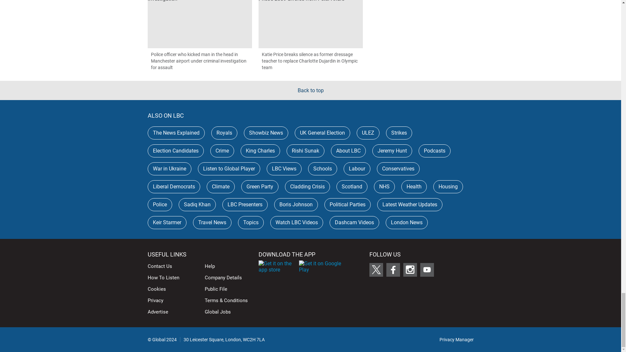 This screenshot has width=626, height=352. What do you see at coordinates (427, 270) in the screenshot?
I see `Follow LBC on Youtube` at bounding box center [427, 270].